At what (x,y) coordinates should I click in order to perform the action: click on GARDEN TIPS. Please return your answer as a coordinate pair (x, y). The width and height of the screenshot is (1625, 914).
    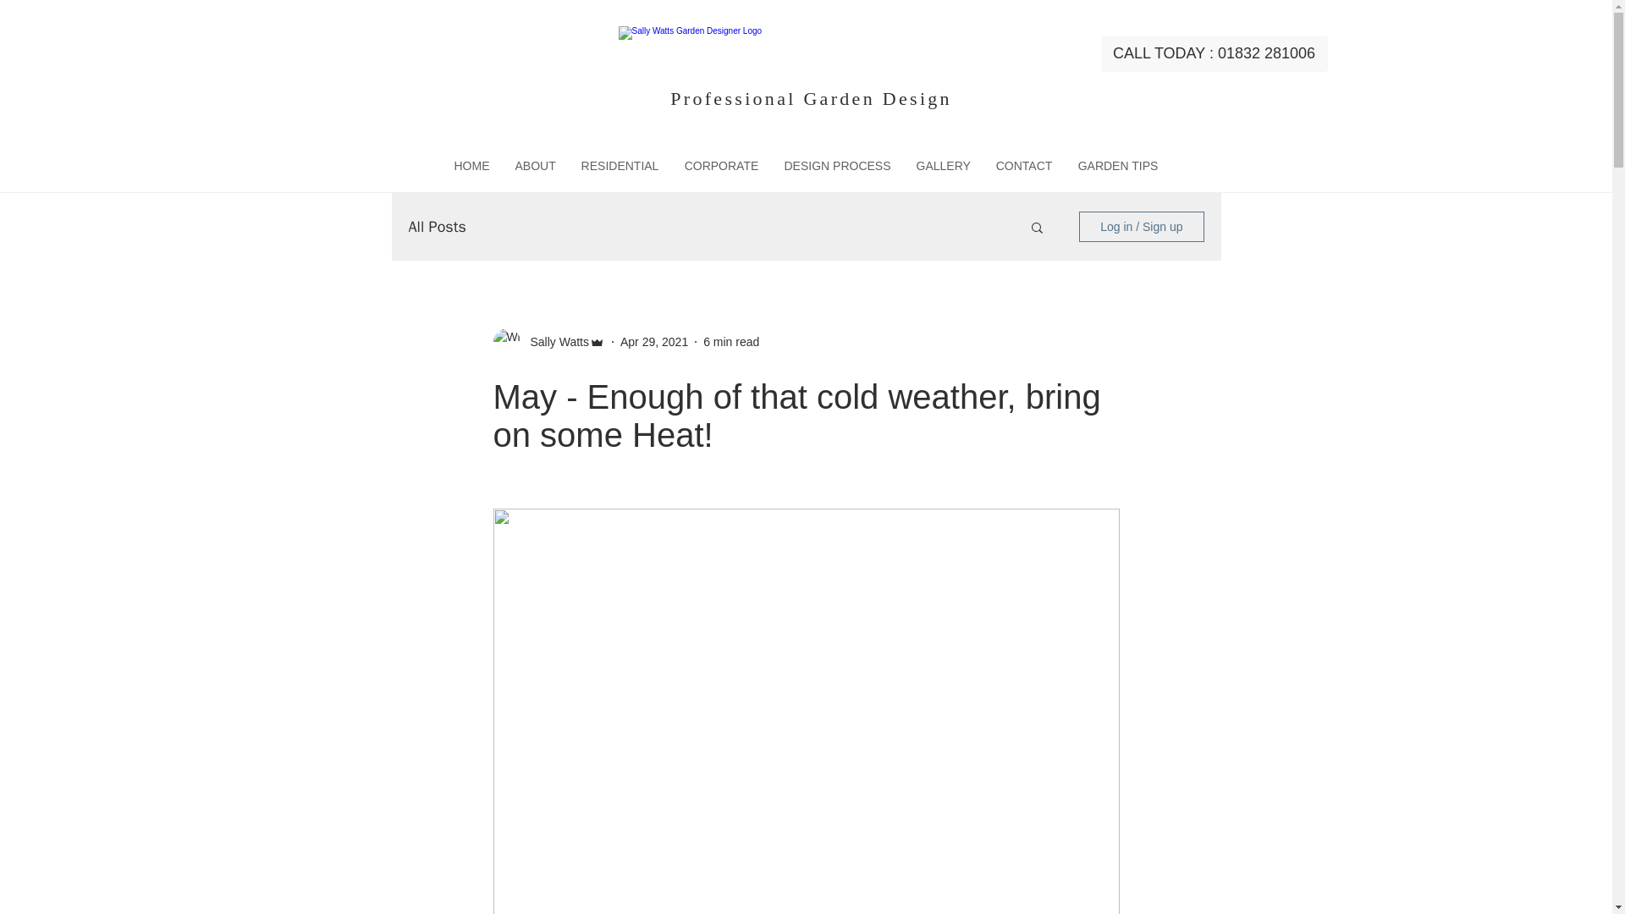
    Looking at the image, I should click on (1117, 166).